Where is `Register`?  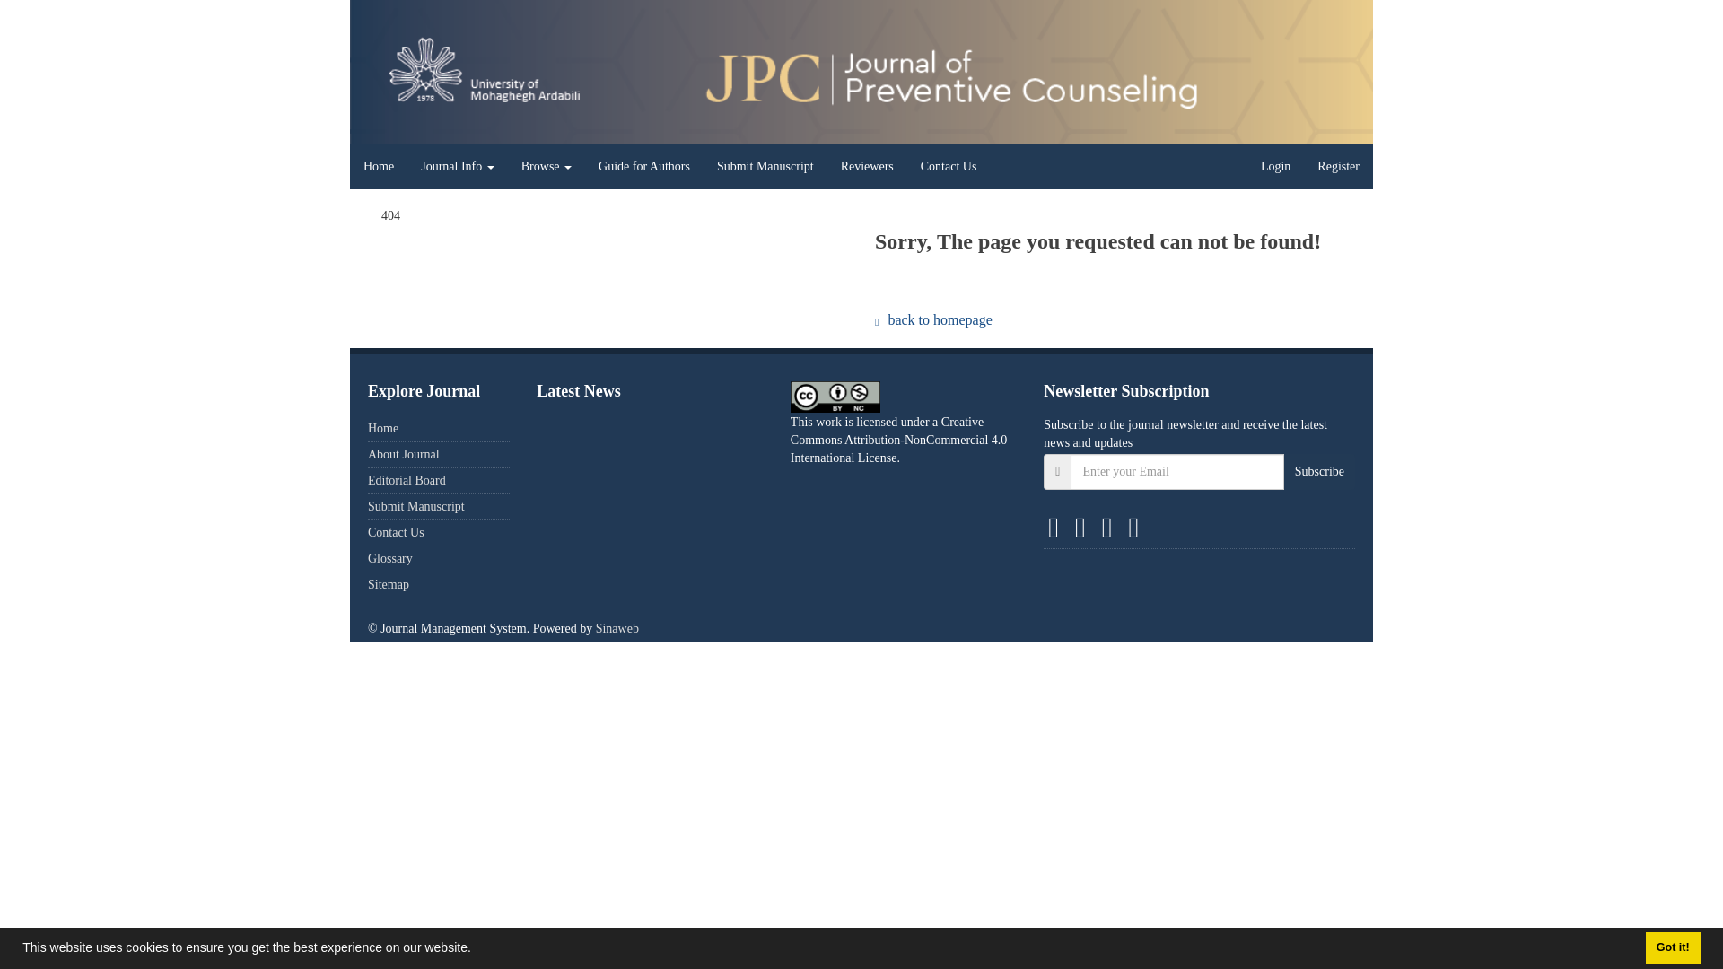 Register is located at coordinates (1339, 166).